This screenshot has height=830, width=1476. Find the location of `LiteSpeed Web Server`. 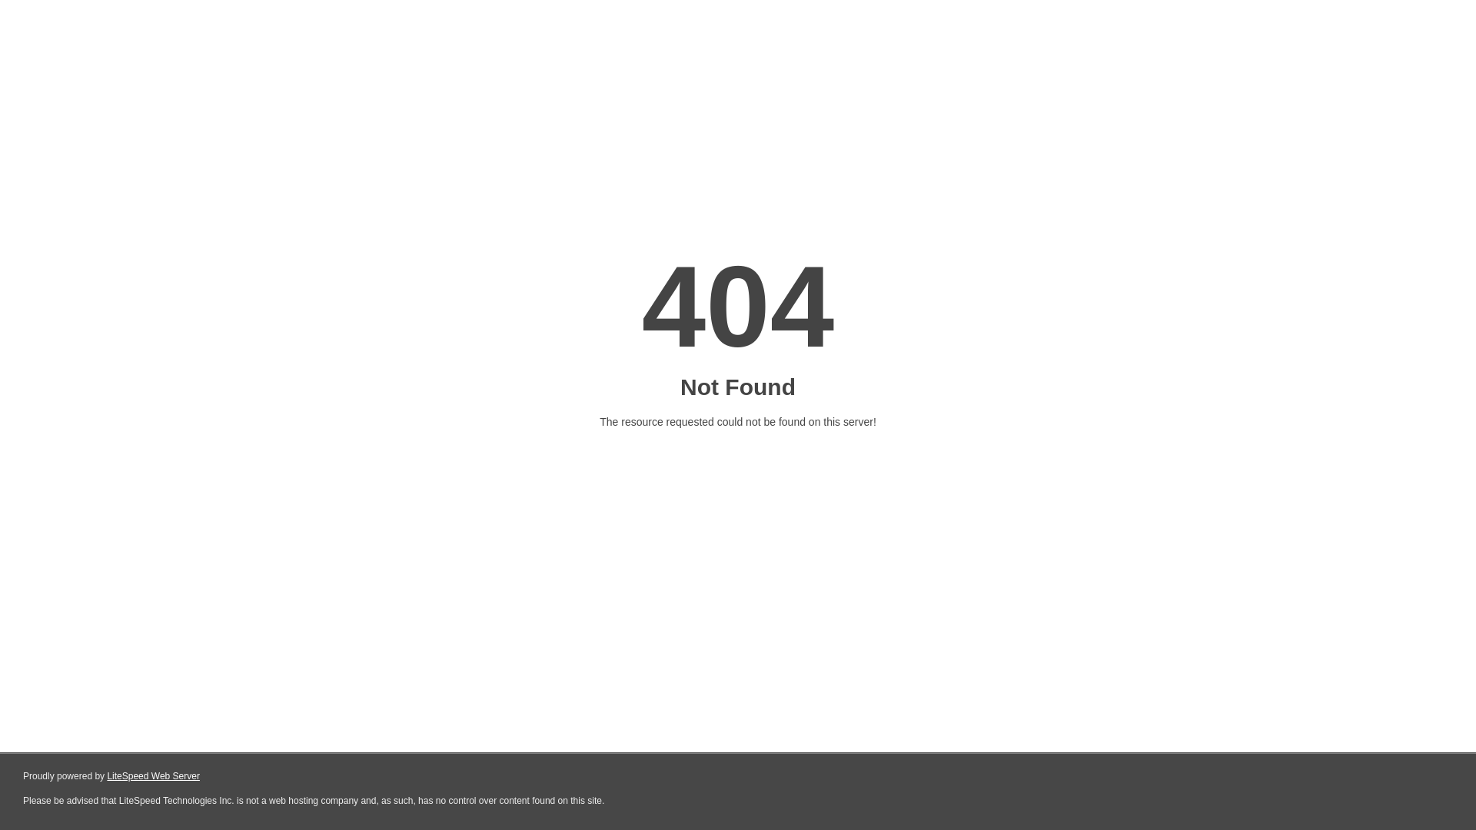

LiteSpeed Web Server is located at coordinates (154, 776).